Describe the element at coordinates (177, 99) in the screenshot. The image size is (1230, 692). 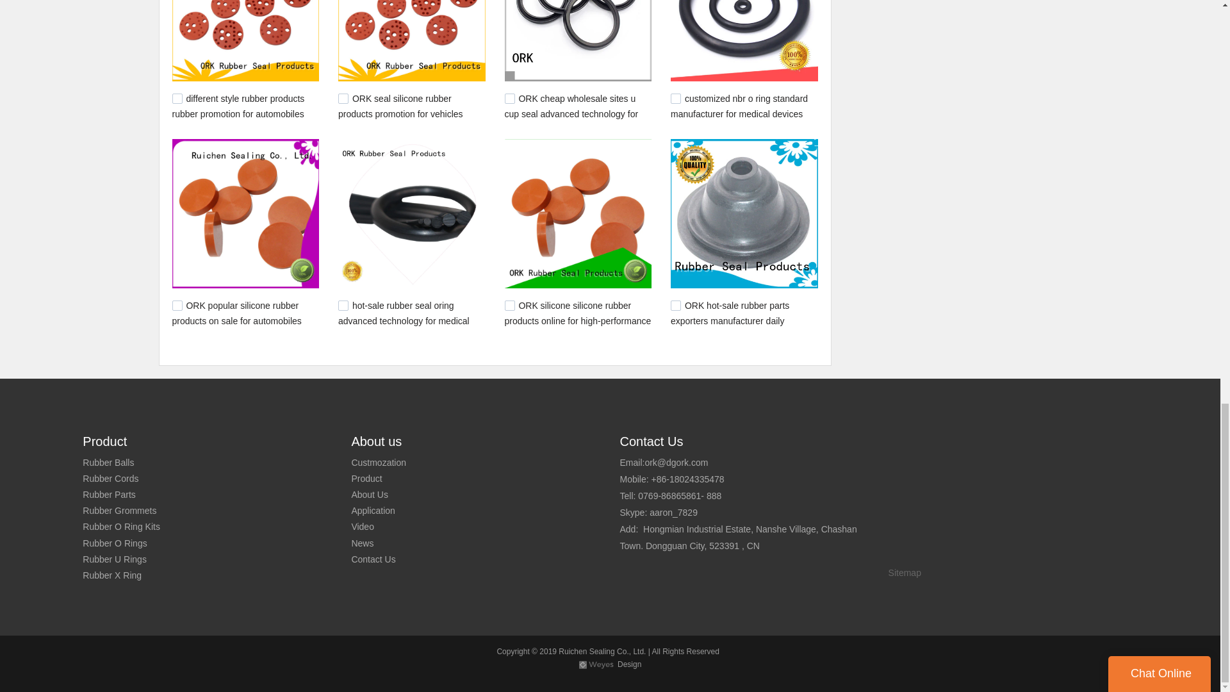
I see `861` at that location.